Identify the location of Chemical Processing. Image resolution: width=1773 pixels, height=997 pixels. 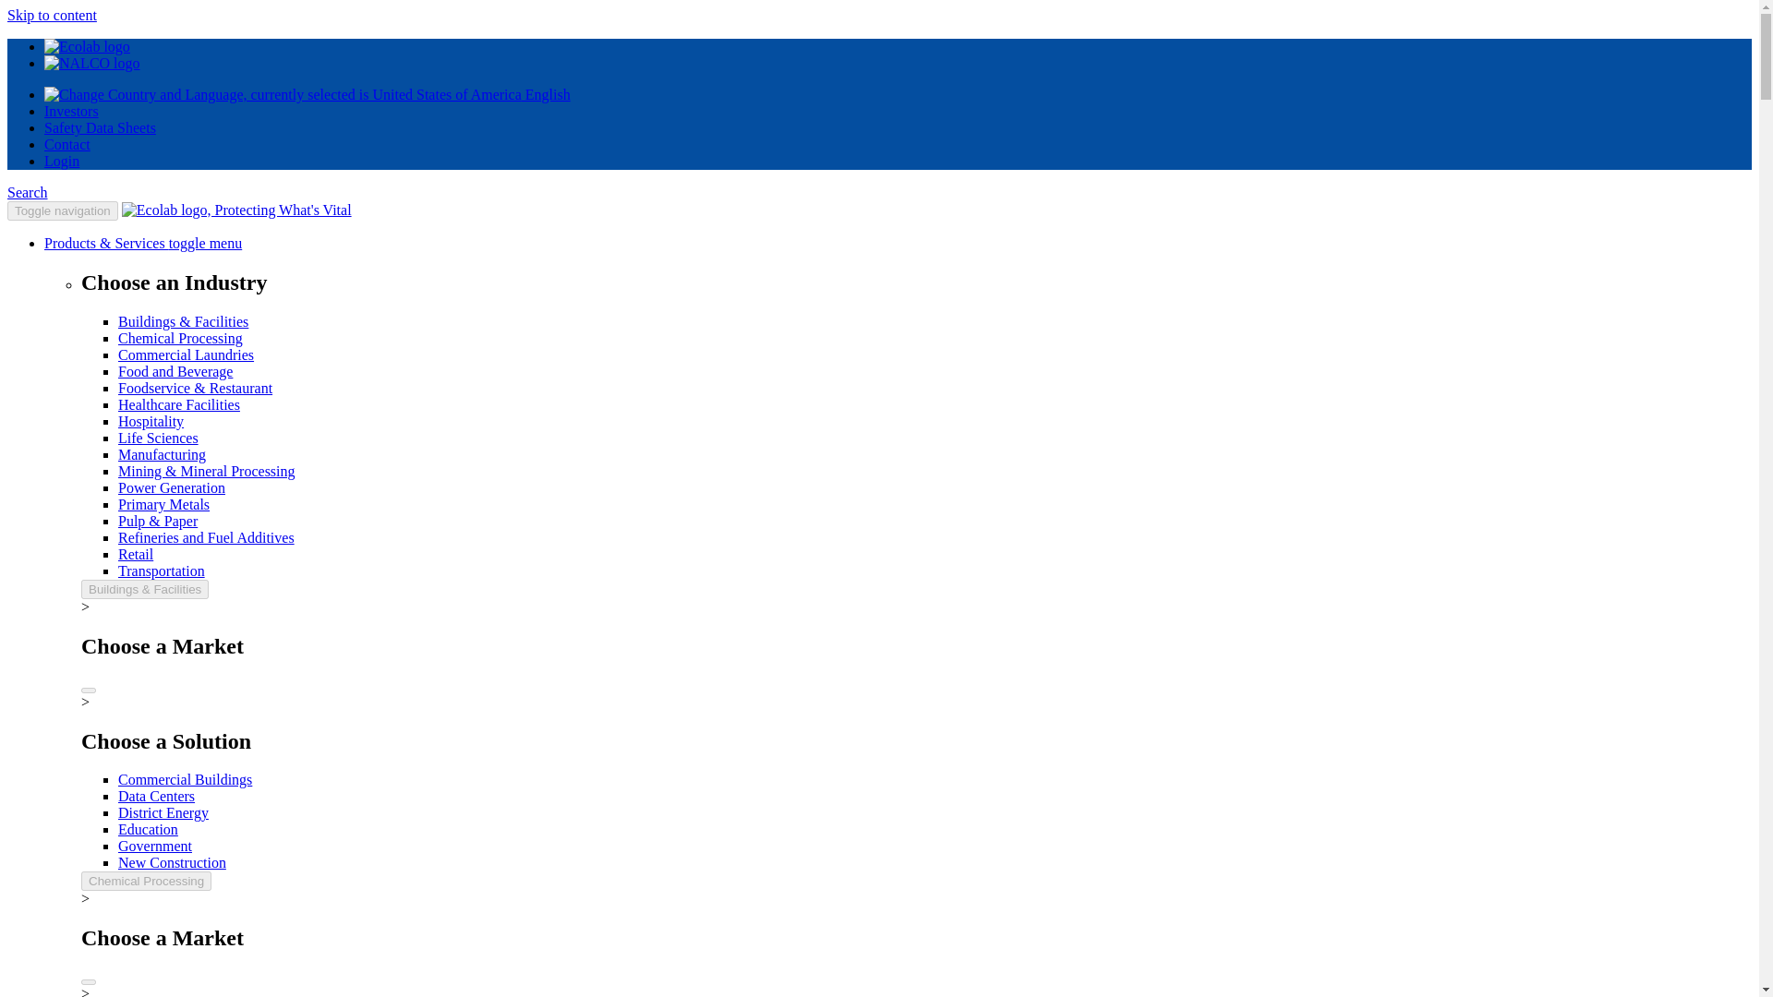
(146, 881).